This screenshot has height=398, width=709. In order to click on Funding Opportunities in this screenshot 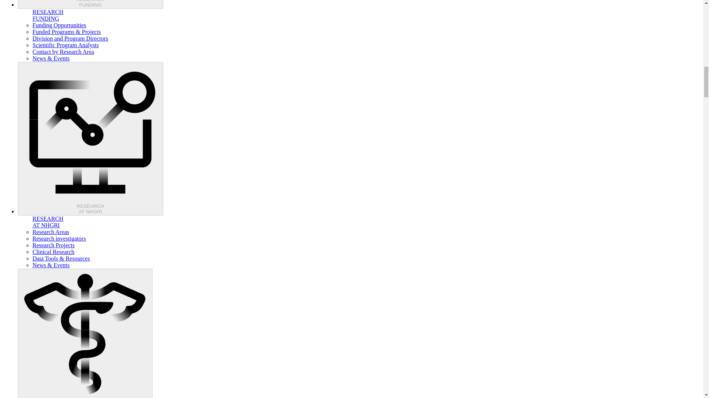, I will do `click(90, 139)`.